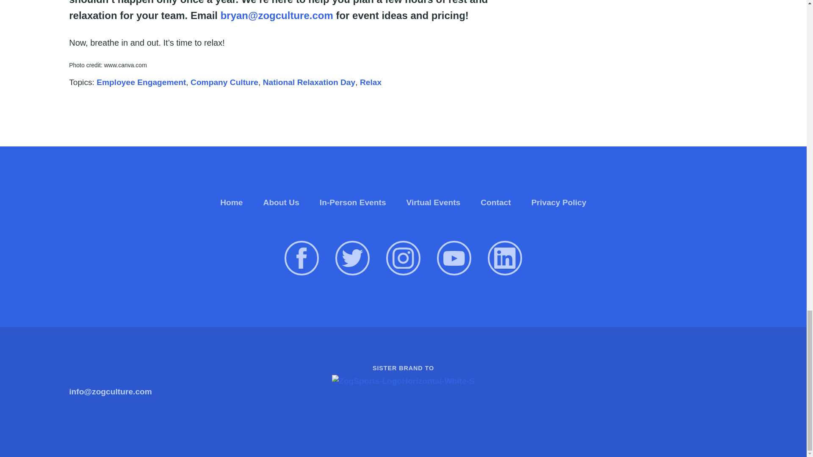 This screenshot has height=457, width=813. I want to click on Relax, so click(371, 82).